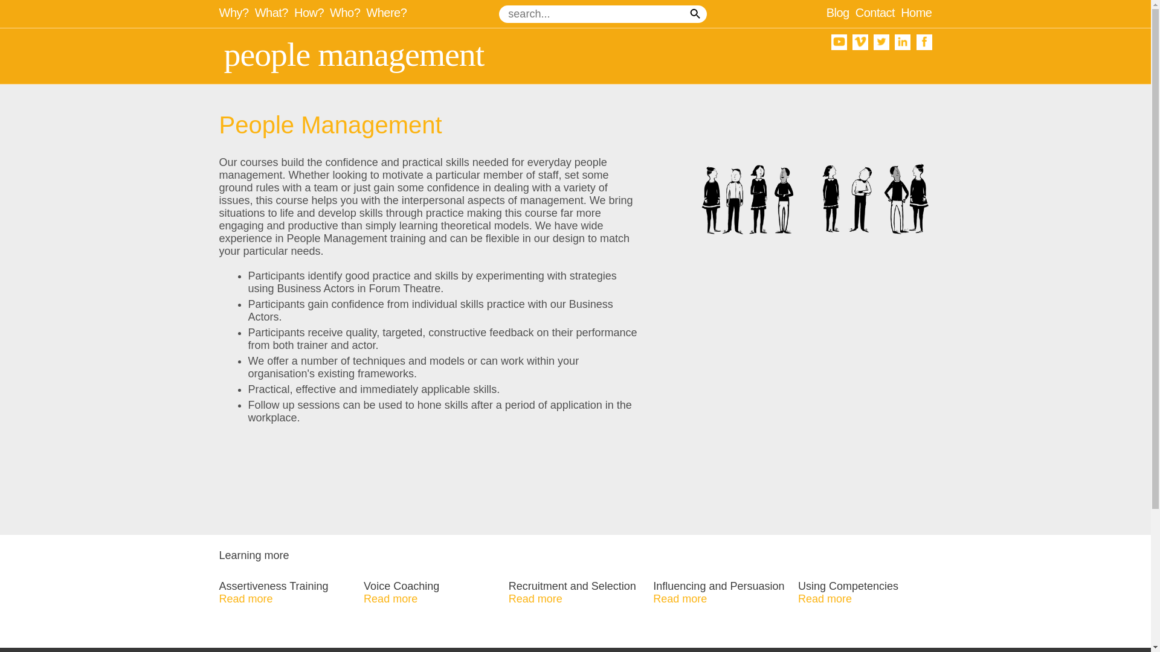 The width and height of the screenshot is (1160, 652). I want to click on How?, so click(312, 13).